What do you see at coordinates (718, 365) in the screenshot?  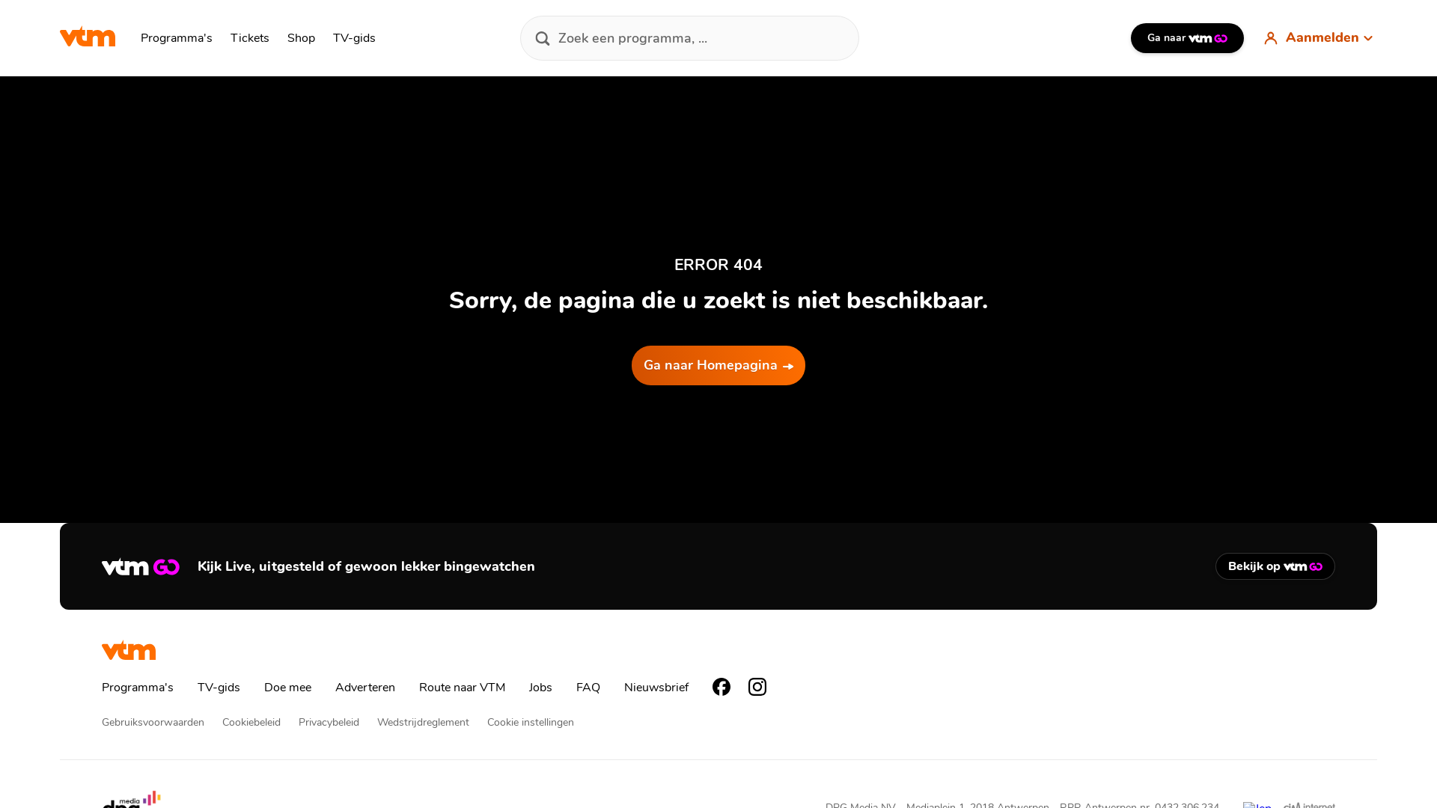 I see `Ga naar Homepagina` at bounding box center [718, 365].